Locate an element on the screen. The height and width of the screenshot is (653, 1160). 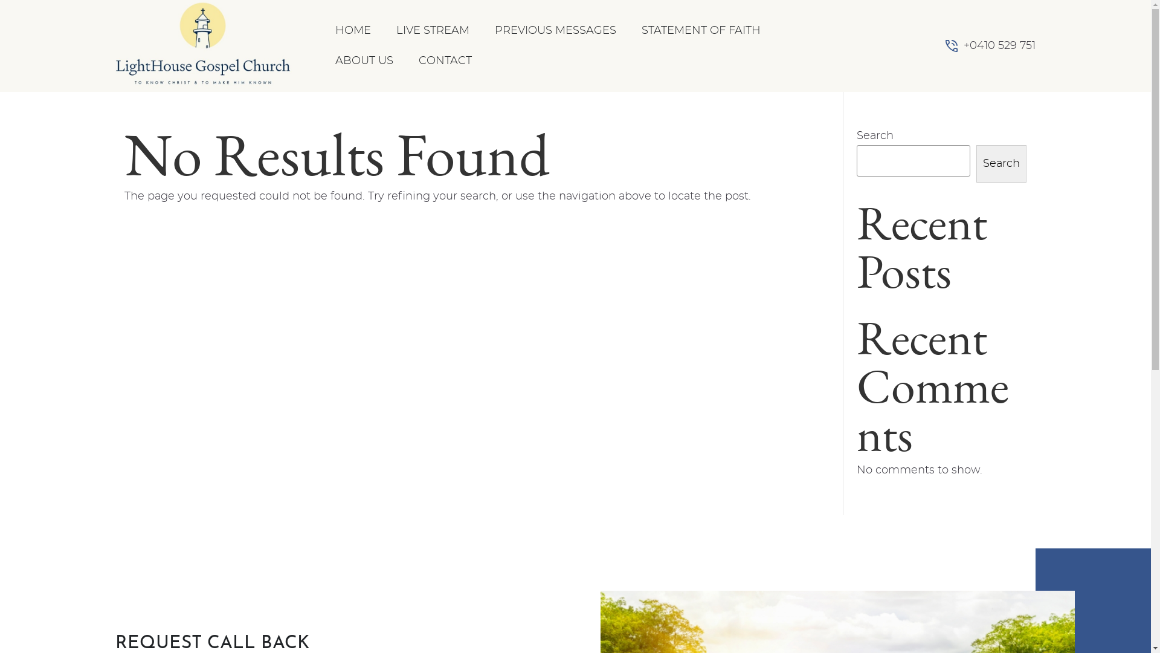
ABOUT US is located at coordinates (364, 61).